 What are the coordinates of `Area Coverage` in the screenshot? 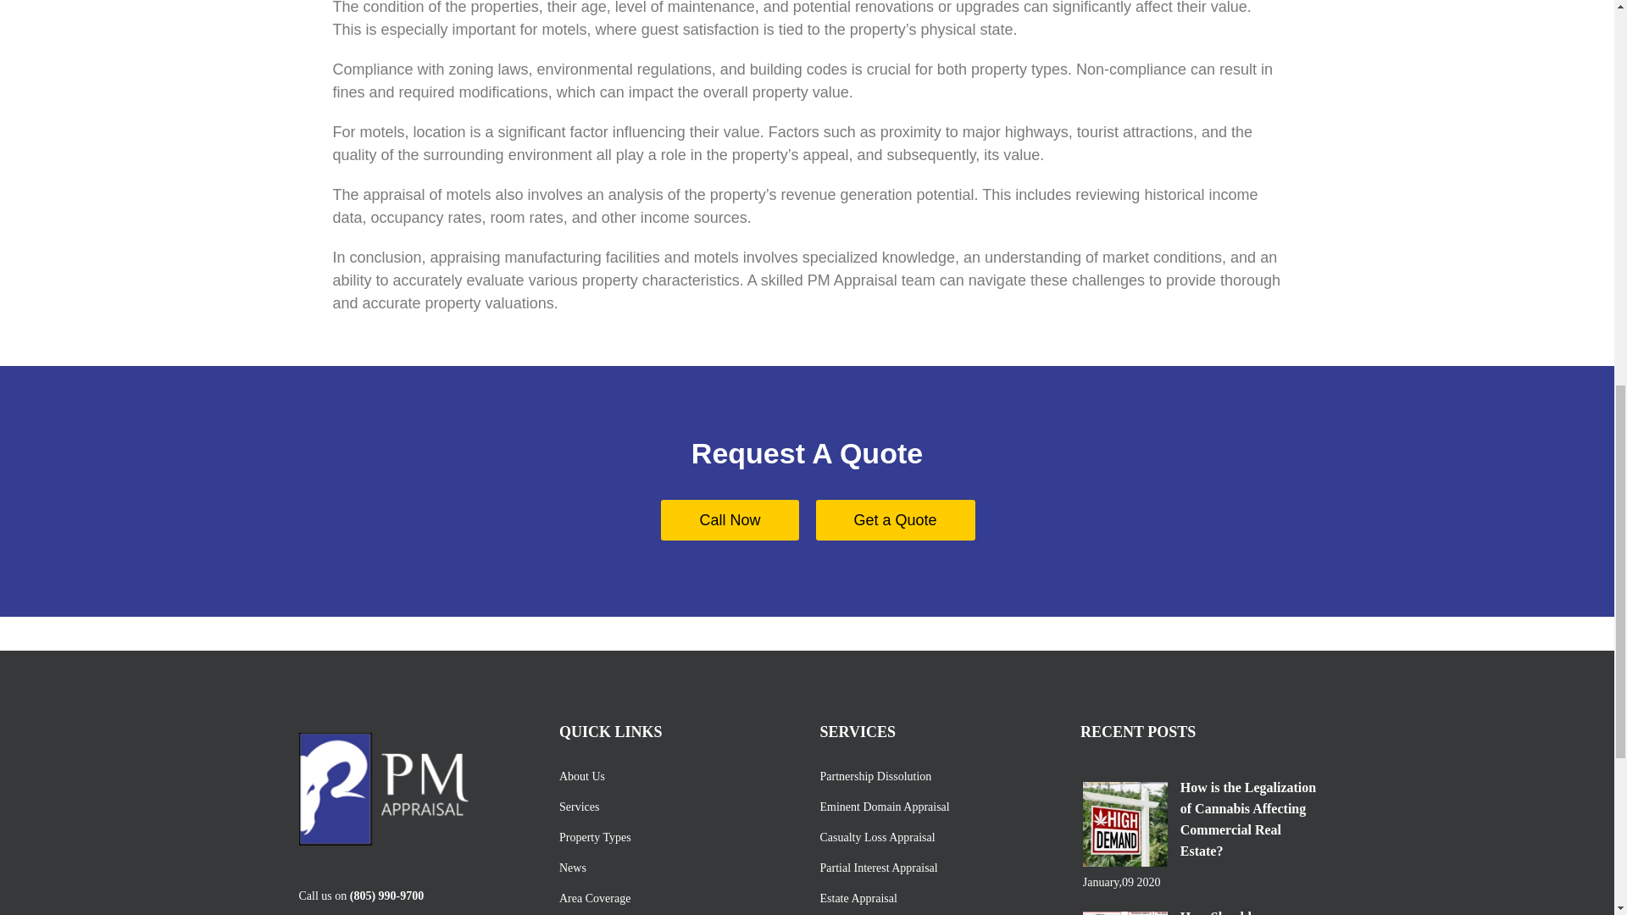 It's located at (673, 898).